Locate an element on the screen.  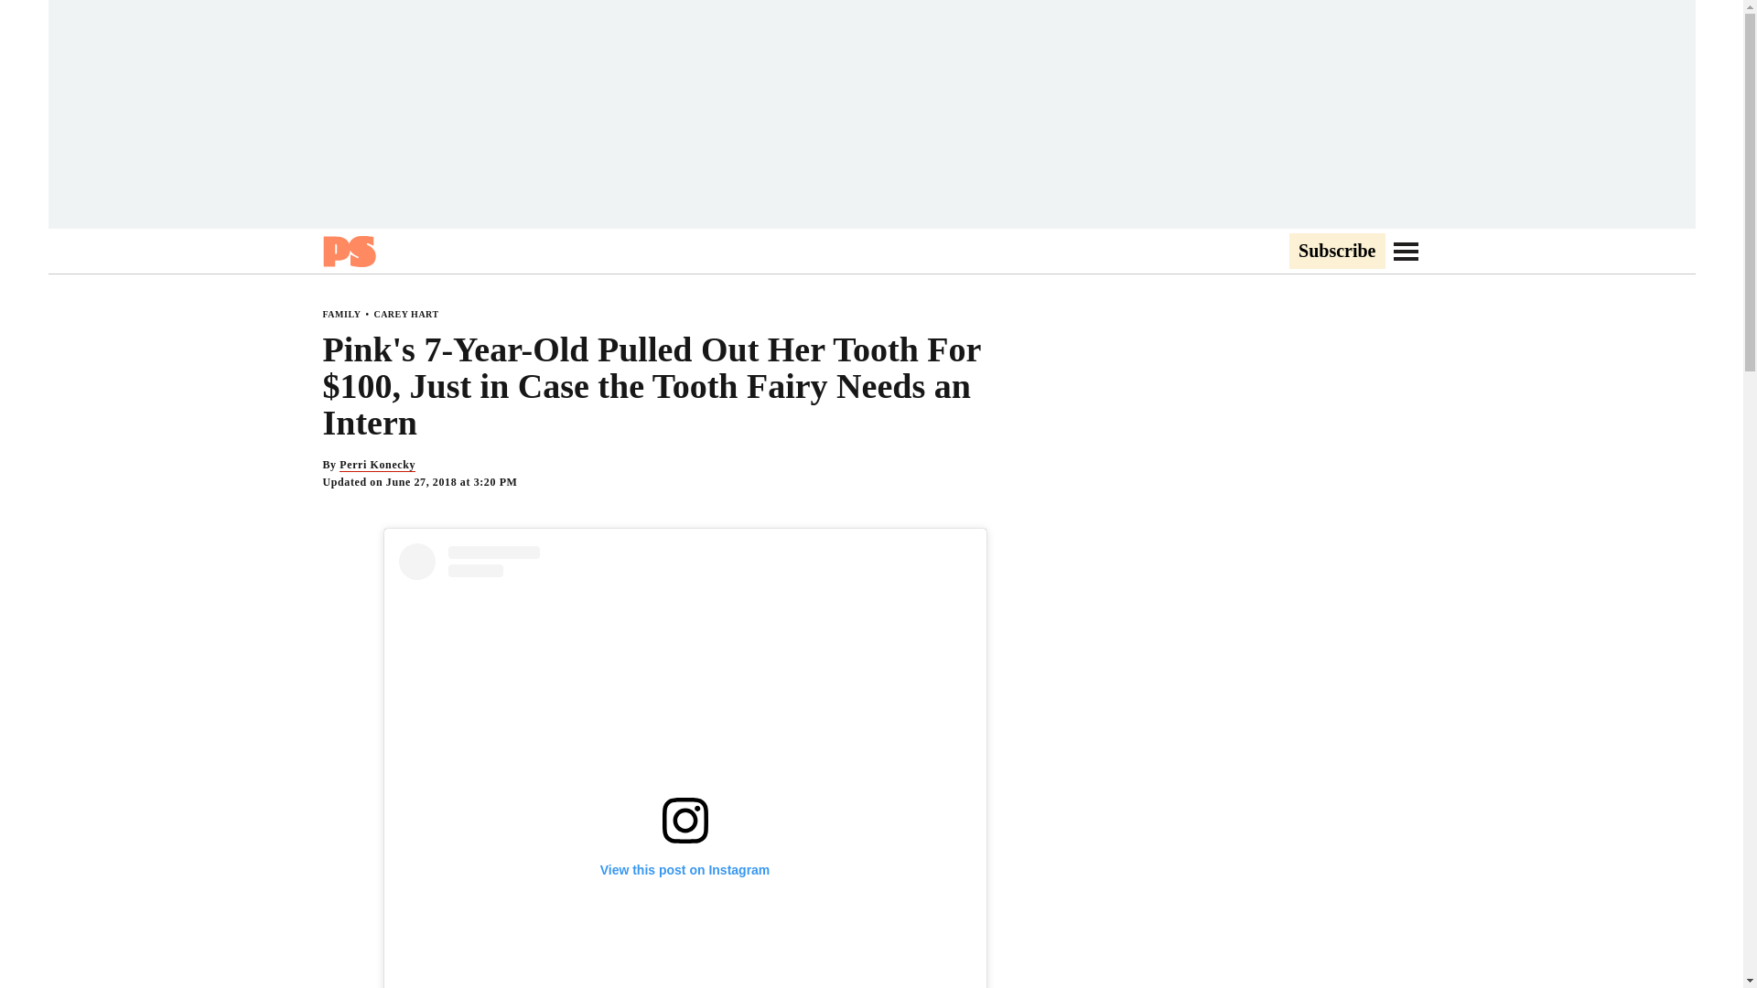
FAMILY is located at coordinates (340, 314).